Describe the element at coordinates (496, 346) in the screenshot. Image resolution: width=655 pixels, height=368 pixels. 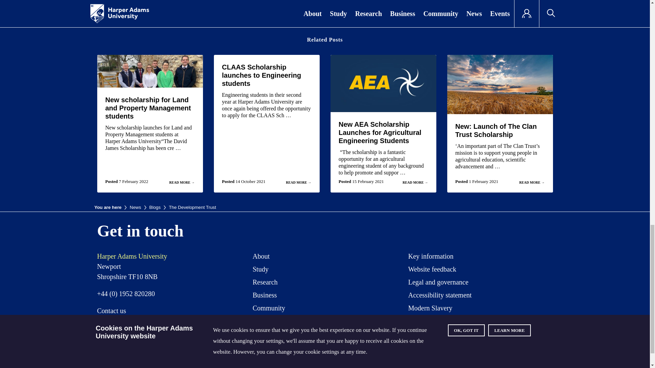
I see `Vimeo - opens in a new window` at that location.